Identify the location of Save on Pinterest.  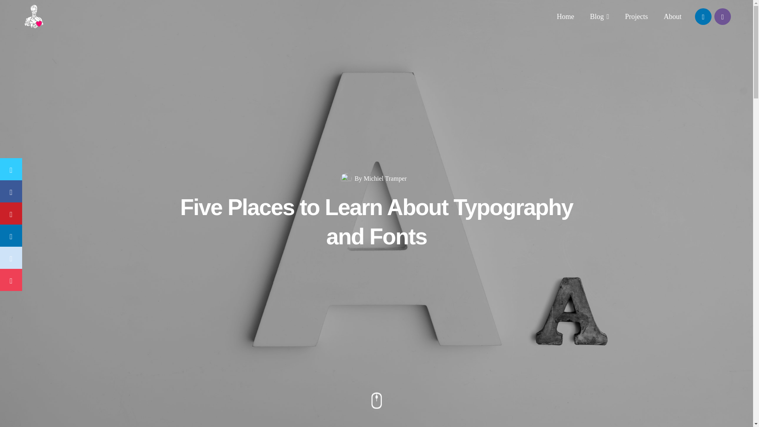
(11, 213).